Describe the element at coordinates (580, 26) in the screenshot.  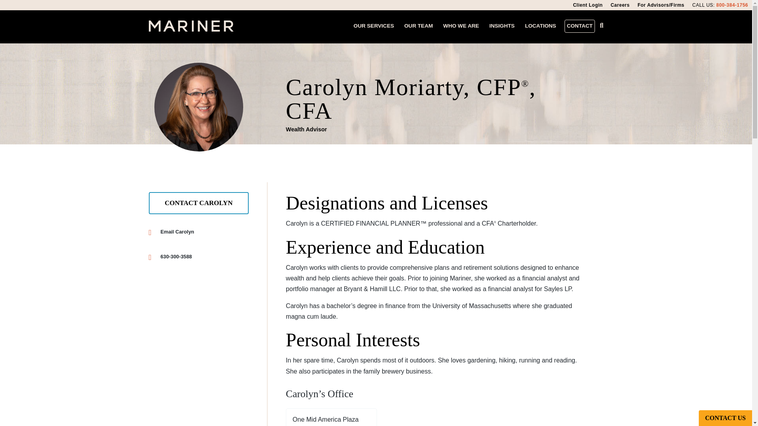
I see `800-384-1756` at that location.